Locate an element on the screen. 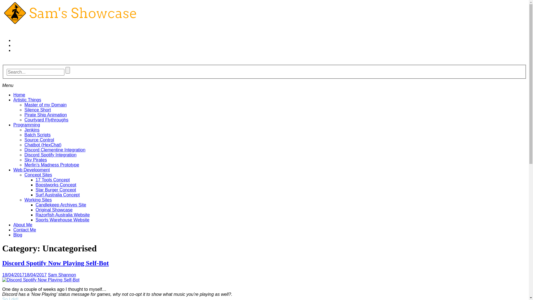 The height and width of the screenshot is (300, 533). Boostworks Concept is located at coordinates (56, 185).